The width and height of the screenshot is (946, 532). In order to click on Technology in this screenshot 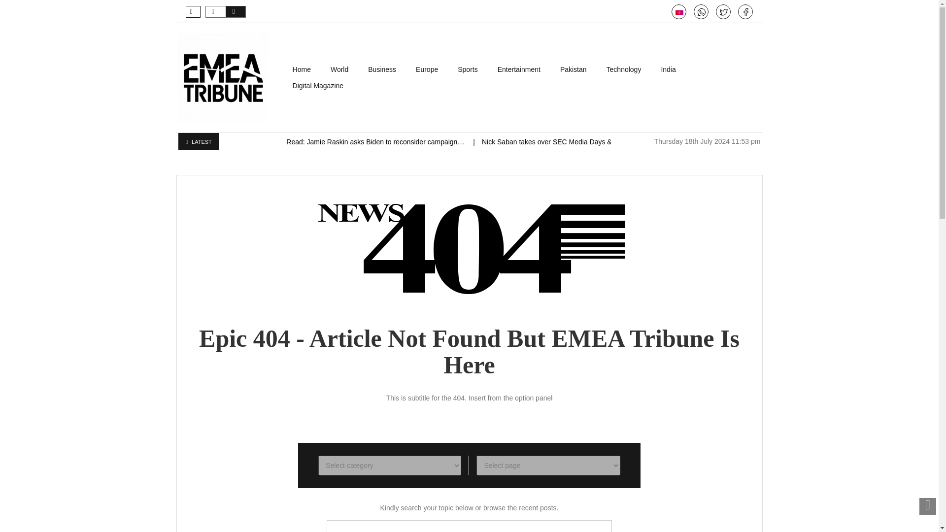, I will do `click(624, 69)`.